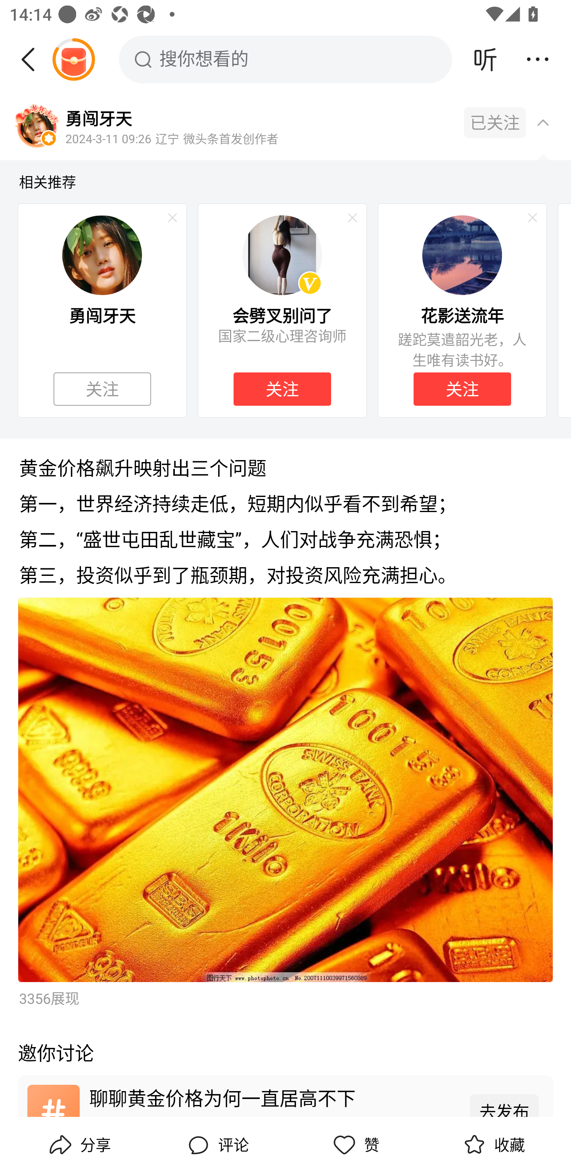  Describe the element at coordinates (217, 1145) in the screenshot. I see `评论, 评论` at that location.